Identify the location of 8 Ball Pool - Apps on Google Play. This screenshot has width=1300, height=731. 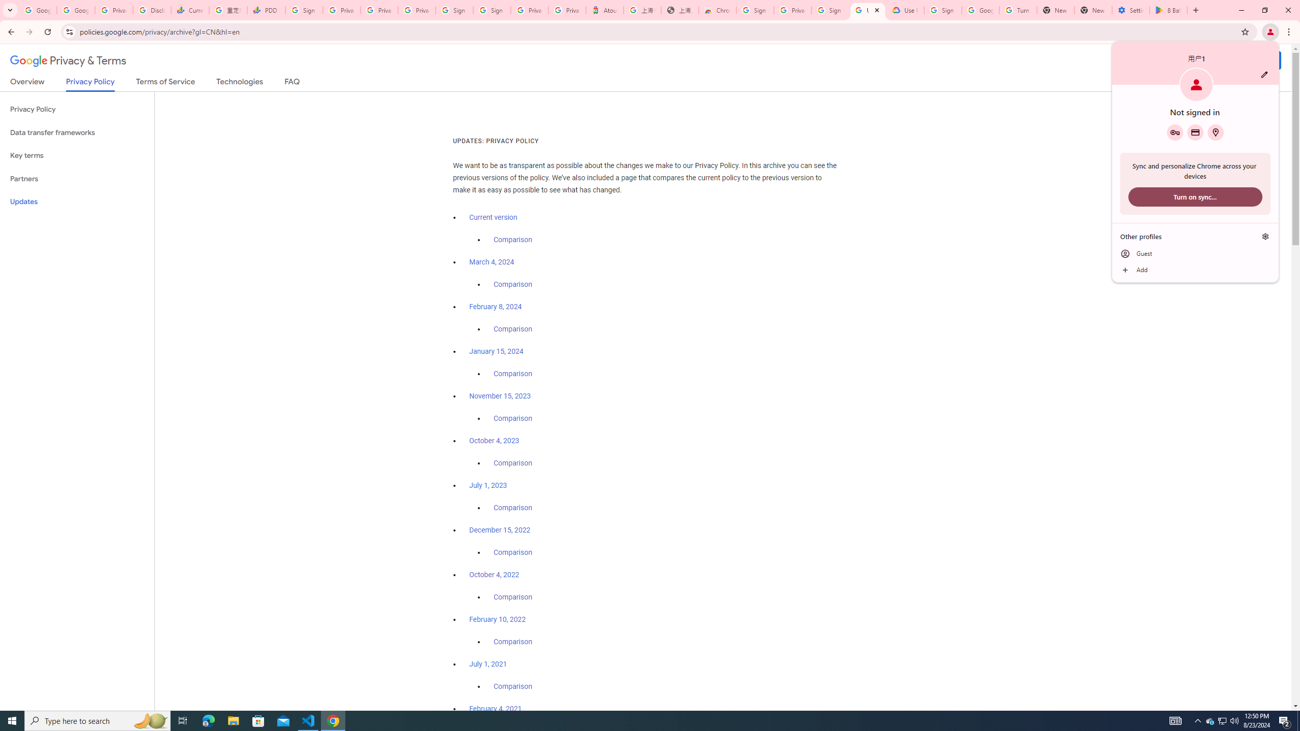
(1168, 10).